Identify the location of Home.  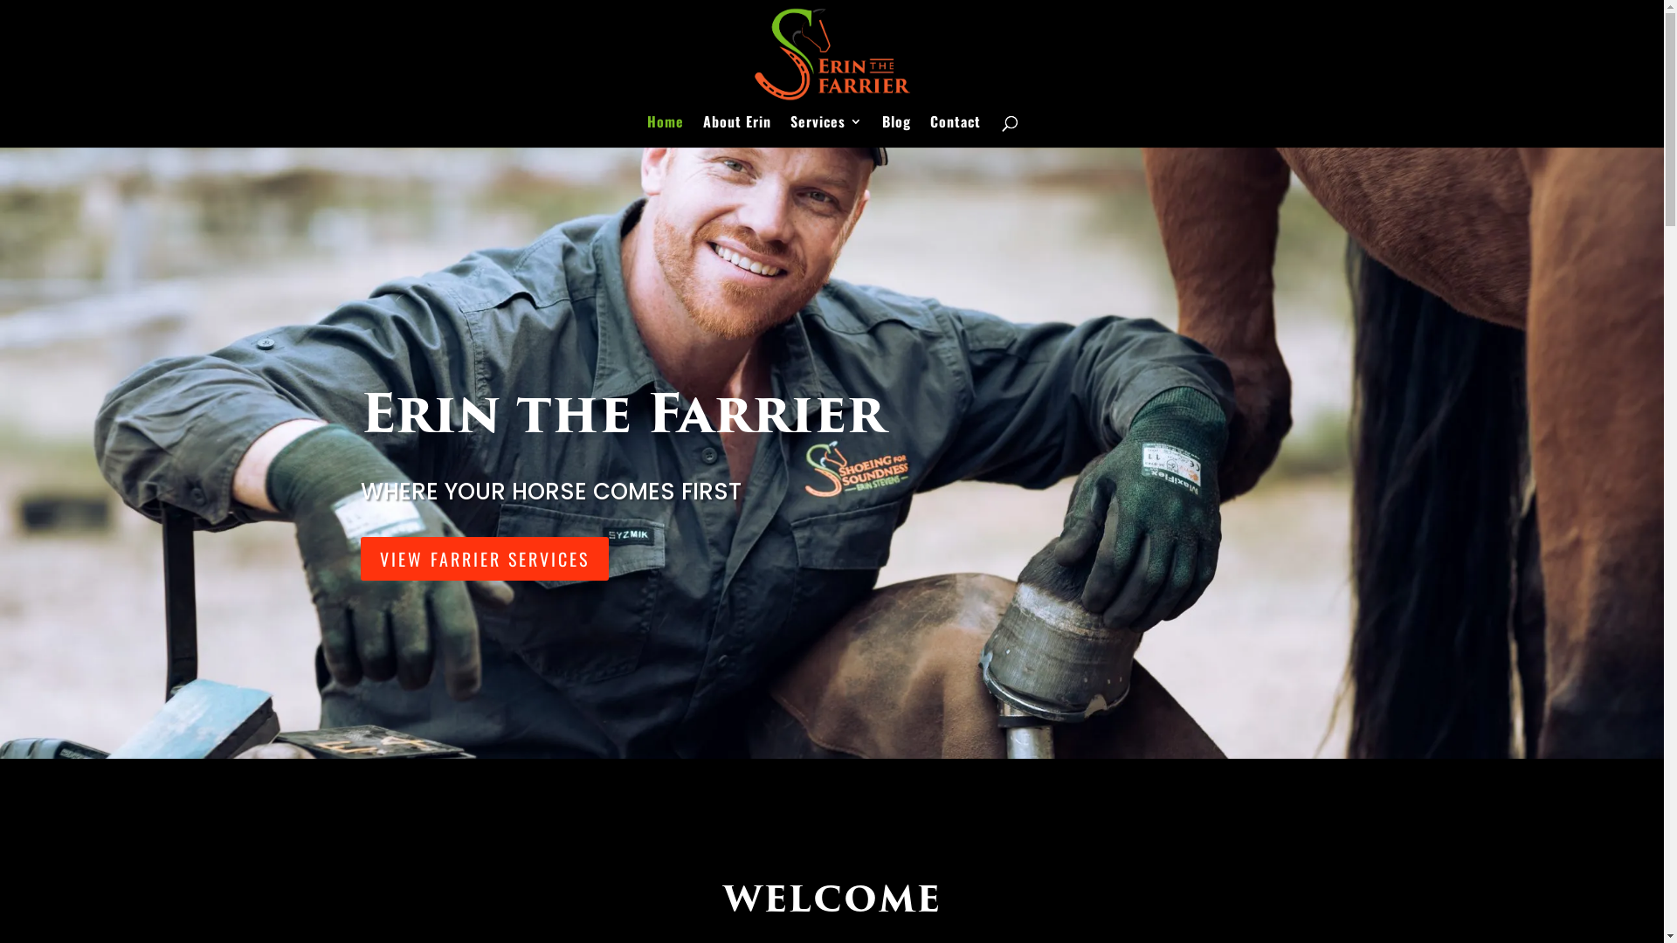
(665, 131).